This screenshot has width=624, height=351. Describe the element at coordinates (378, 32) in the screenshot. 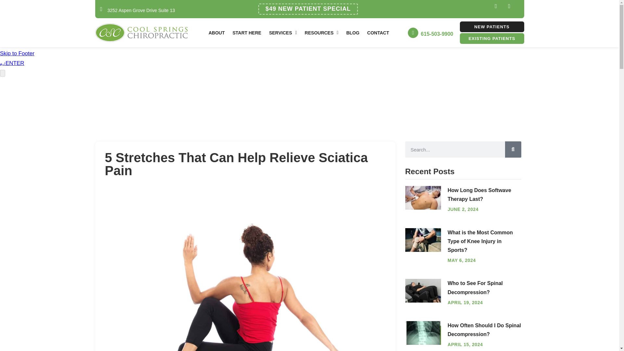

I see `CONTACT` at that location.